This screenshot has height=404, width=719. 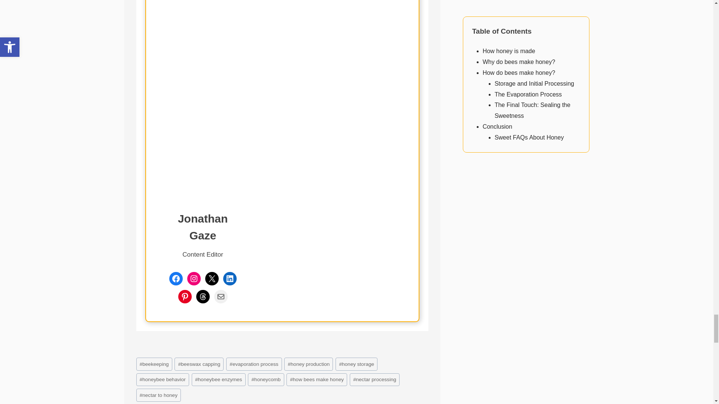 What do you see at coordinates (357, 364) in the screenshot?
I see `honey storage` at bounding box center [357, 364].